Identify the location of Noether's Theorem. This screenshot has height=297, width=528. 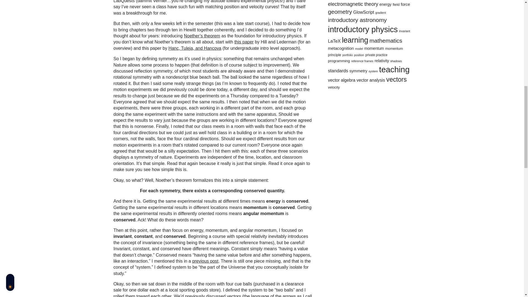
(202, 36).